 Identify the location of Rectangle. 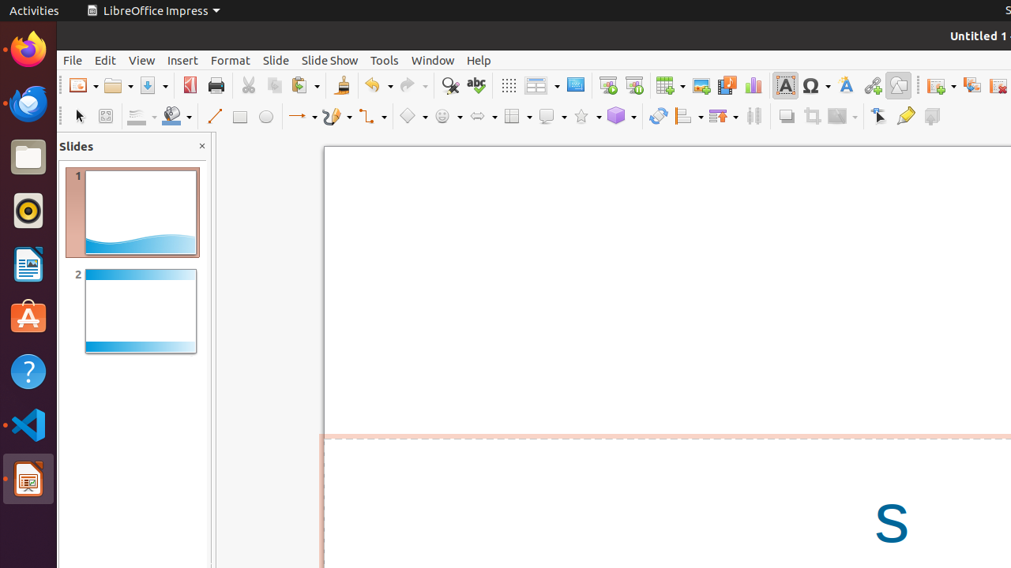
(240, 117).